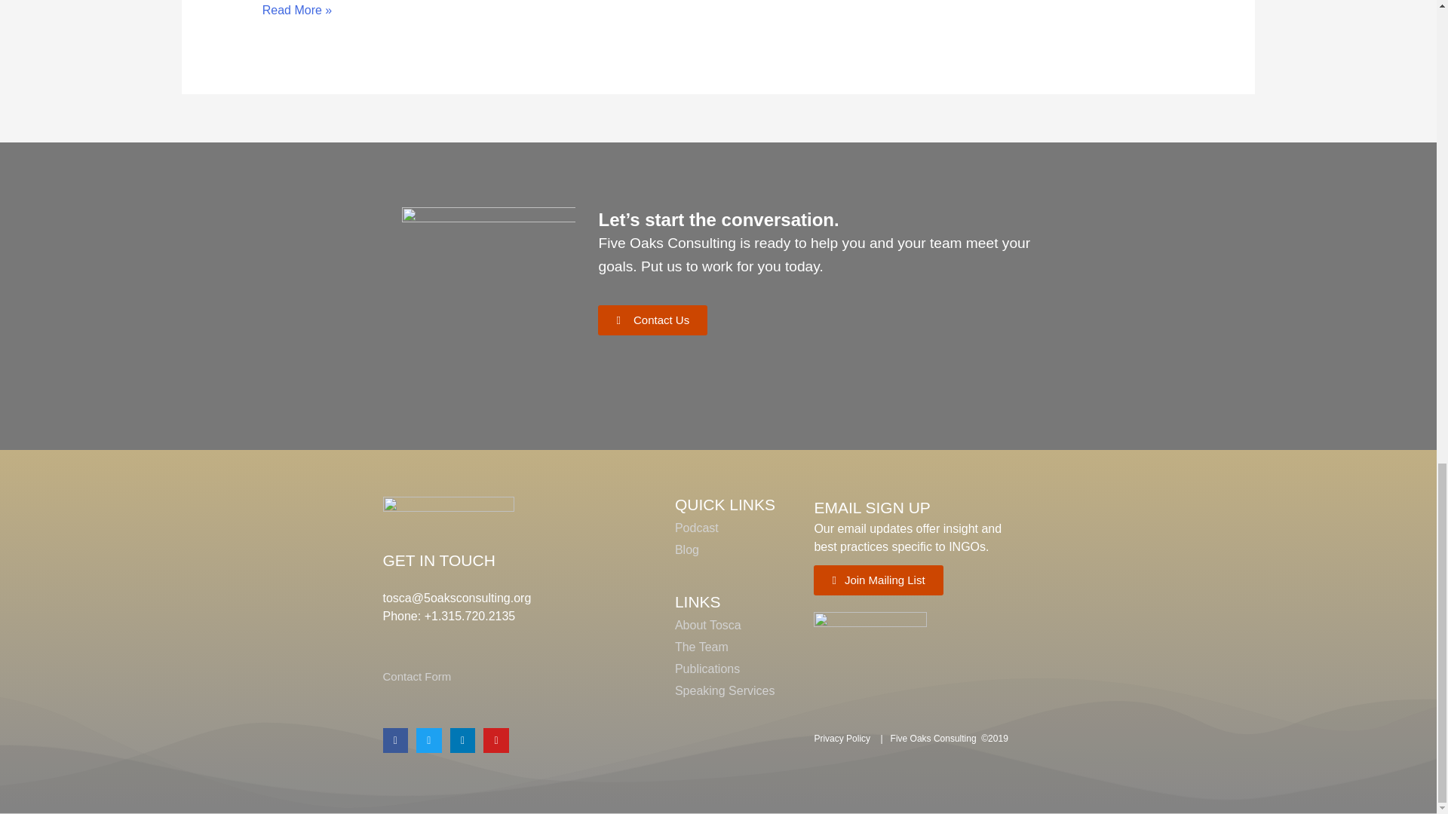 This screenshot has width=1448, height=814. I want to click on Youtube, so click(496, 740).